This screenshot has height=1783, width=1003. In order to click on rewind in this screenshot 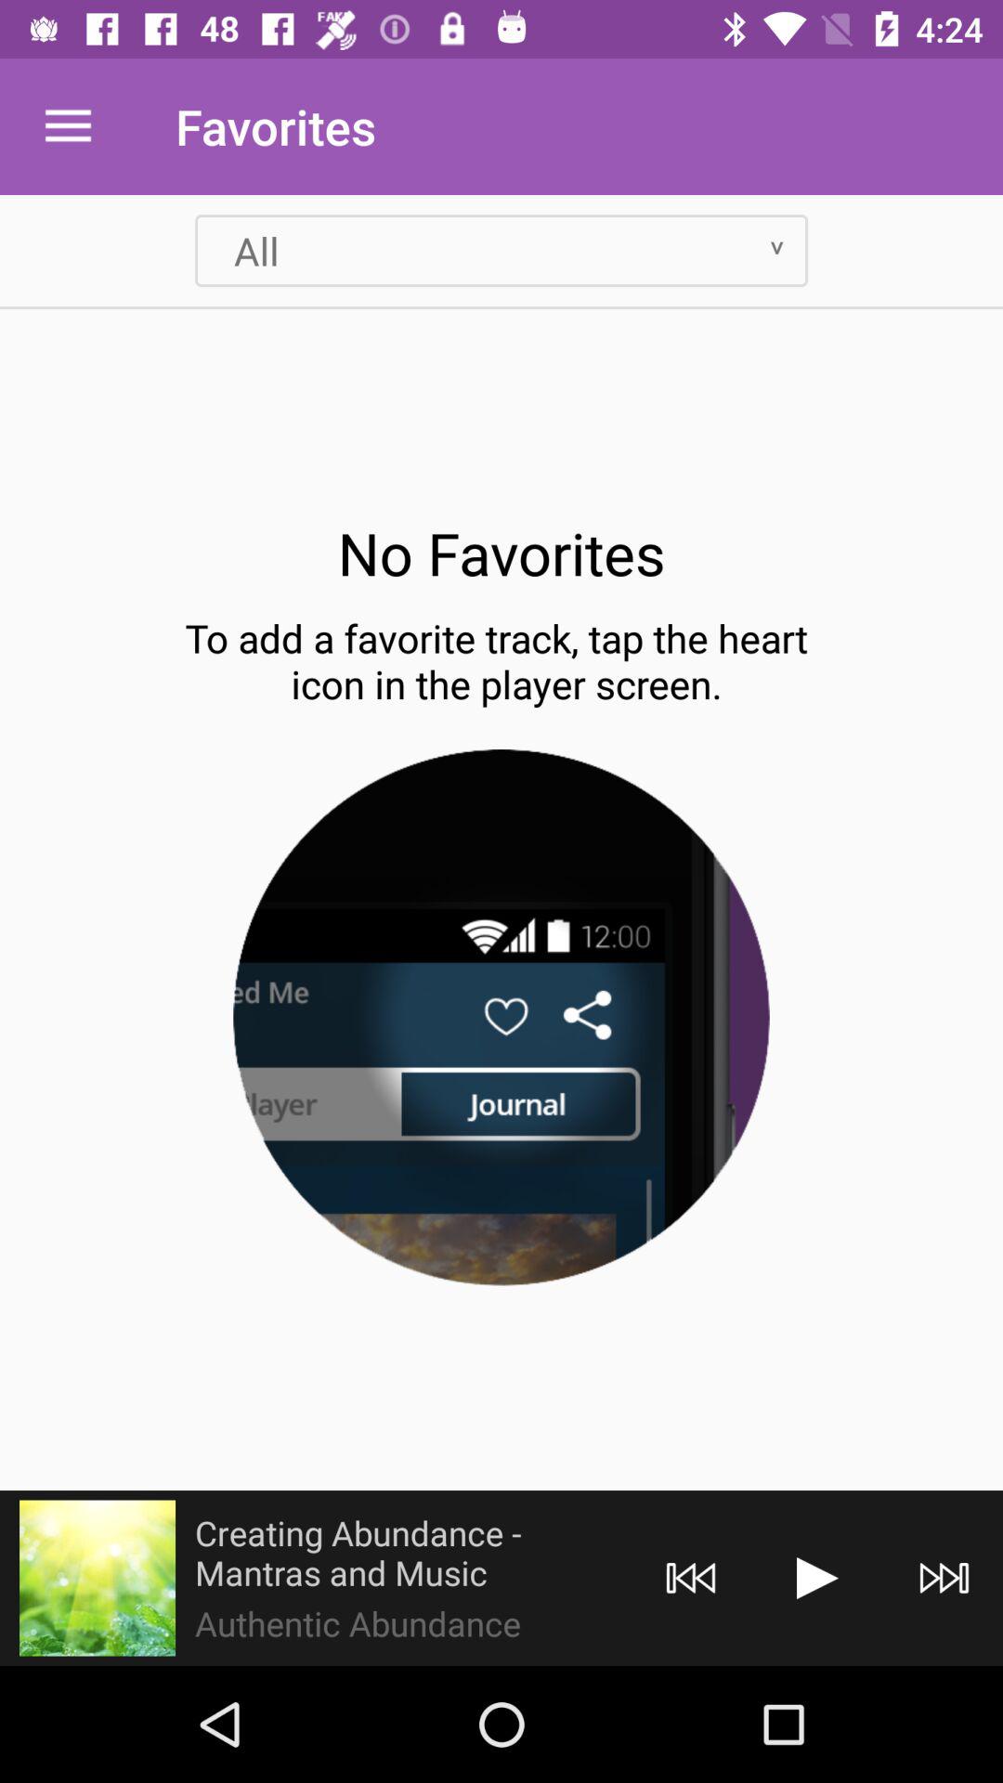, I will do `click(691, 1579)`.